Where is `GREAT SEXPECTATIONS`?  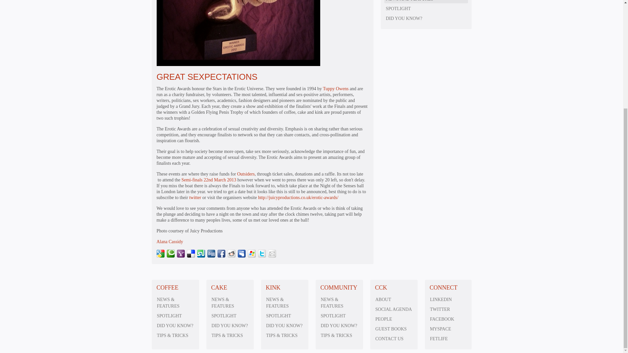
GREAT SEXPECTATIONS is located at coordinates (207, 76).